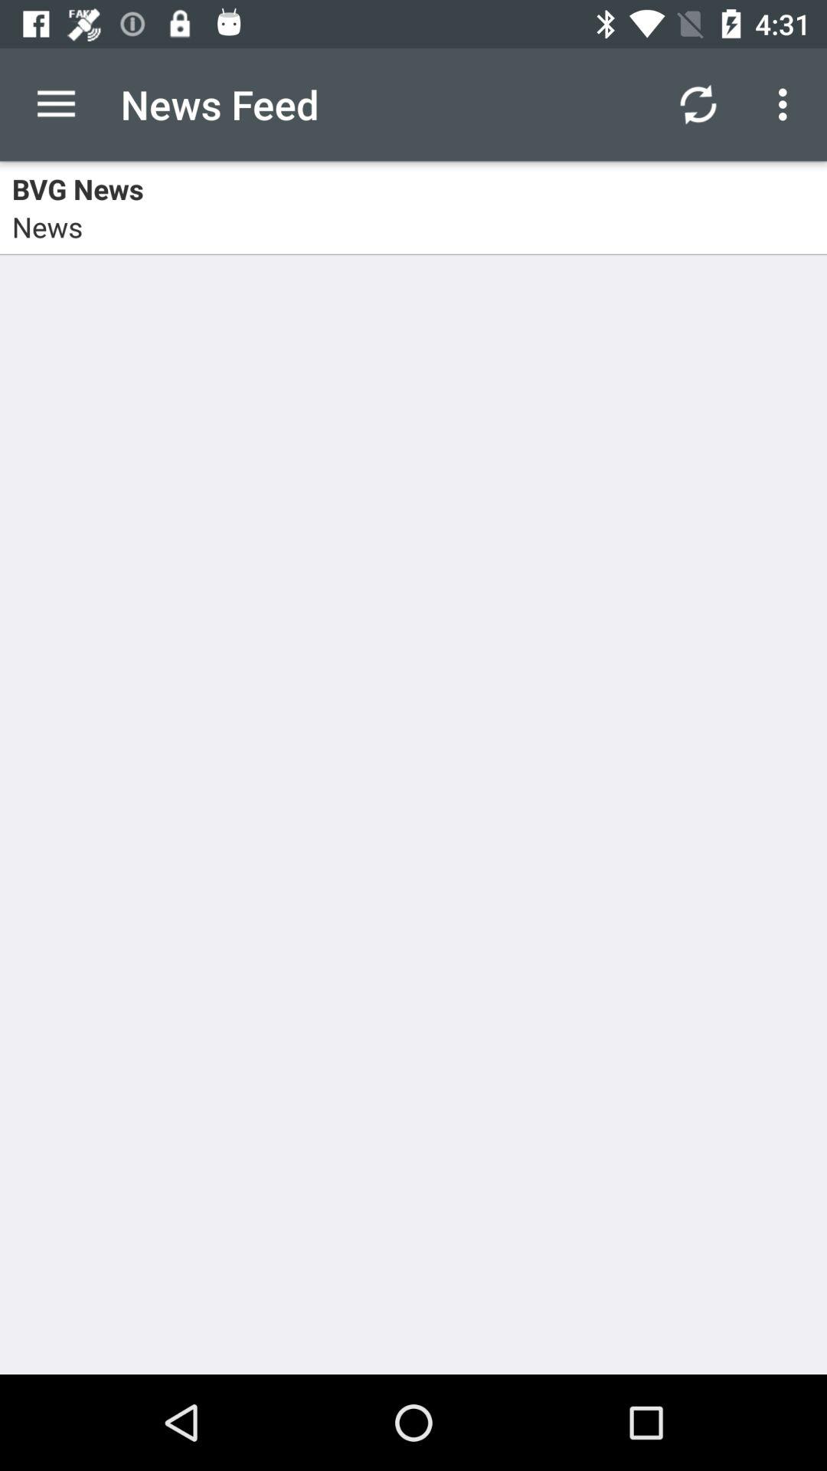  I want to click on launch item above the bvg news app, so click(698, 104).